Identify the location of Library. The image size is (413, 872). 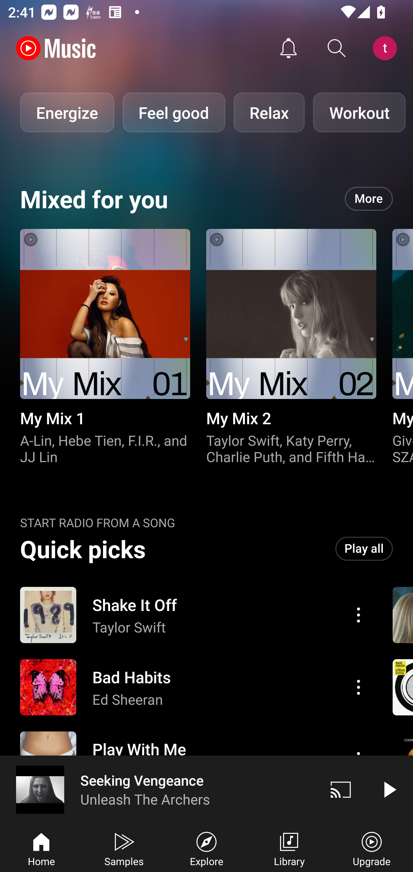
(289, 848).